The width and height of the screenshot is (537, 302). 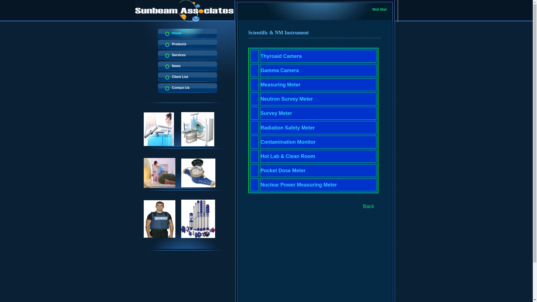 What do you see at coordinates (187, 77) in the screenshot?
I see `Client List` at bounding box center [187, 77].